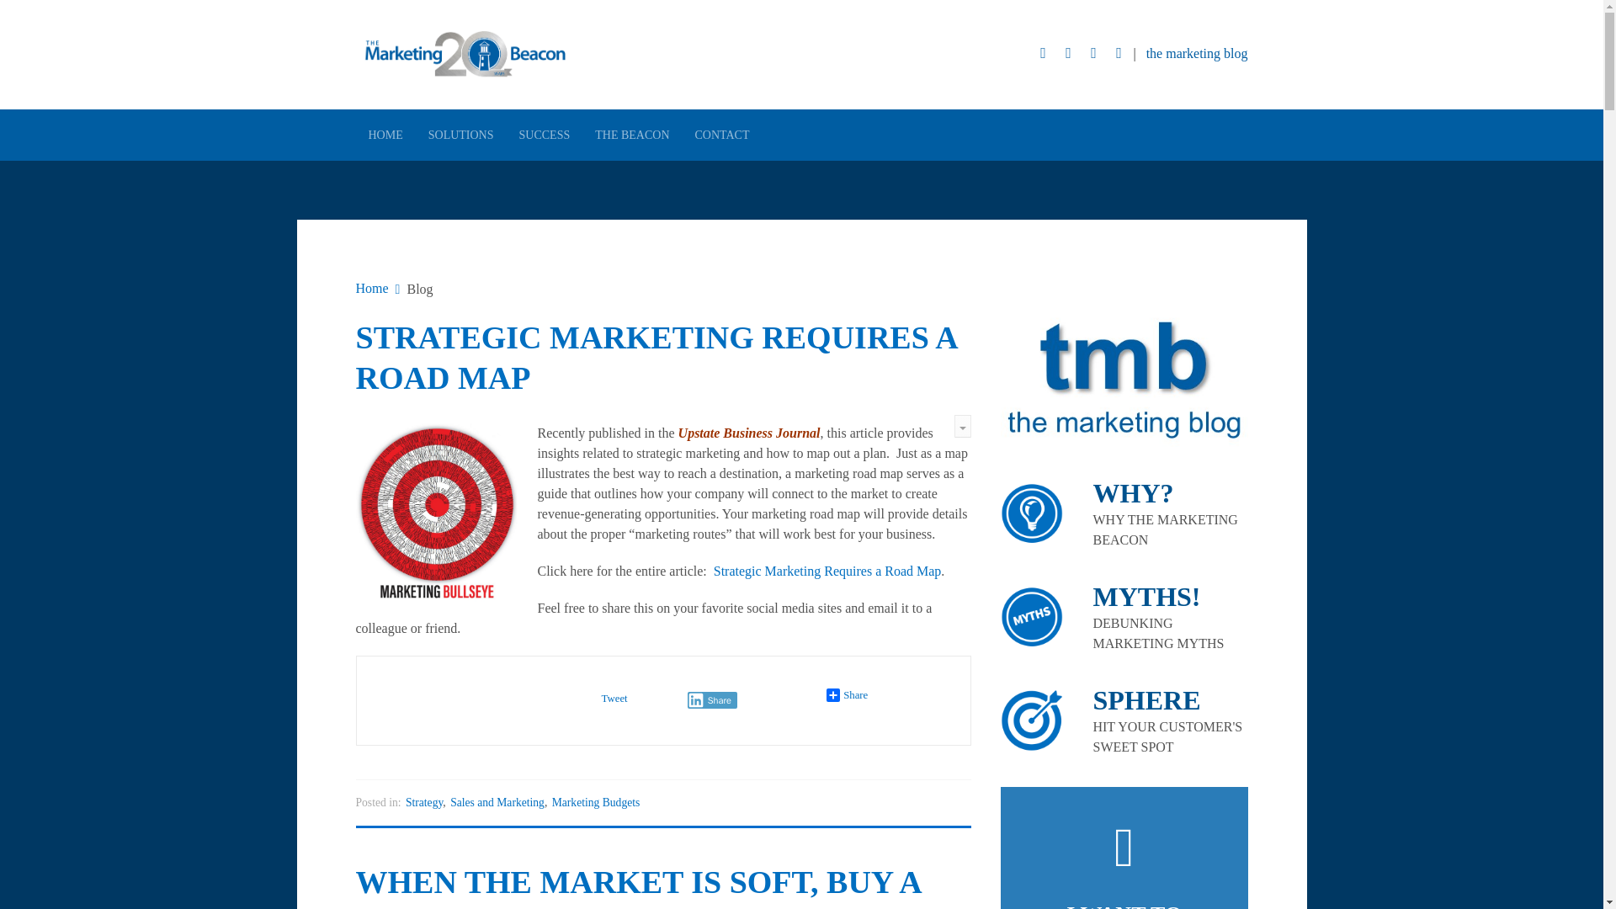  I want to click on Sales and Marketing, so click(497, 803).